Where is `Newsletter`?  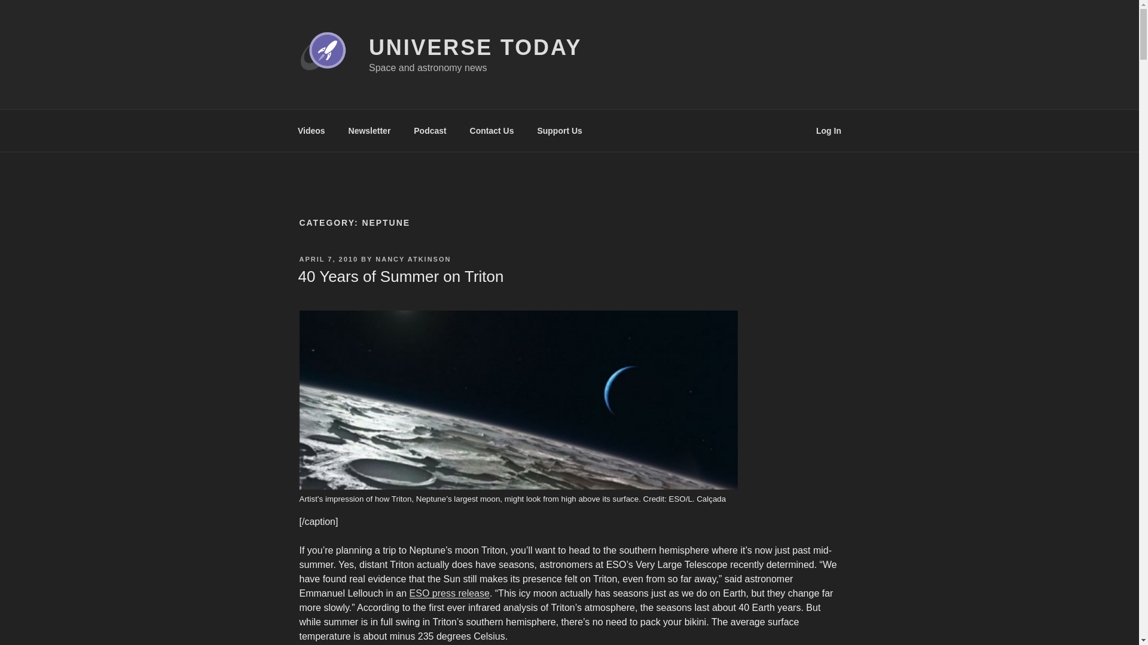 Newsletter is located at coordinates (369, 130).